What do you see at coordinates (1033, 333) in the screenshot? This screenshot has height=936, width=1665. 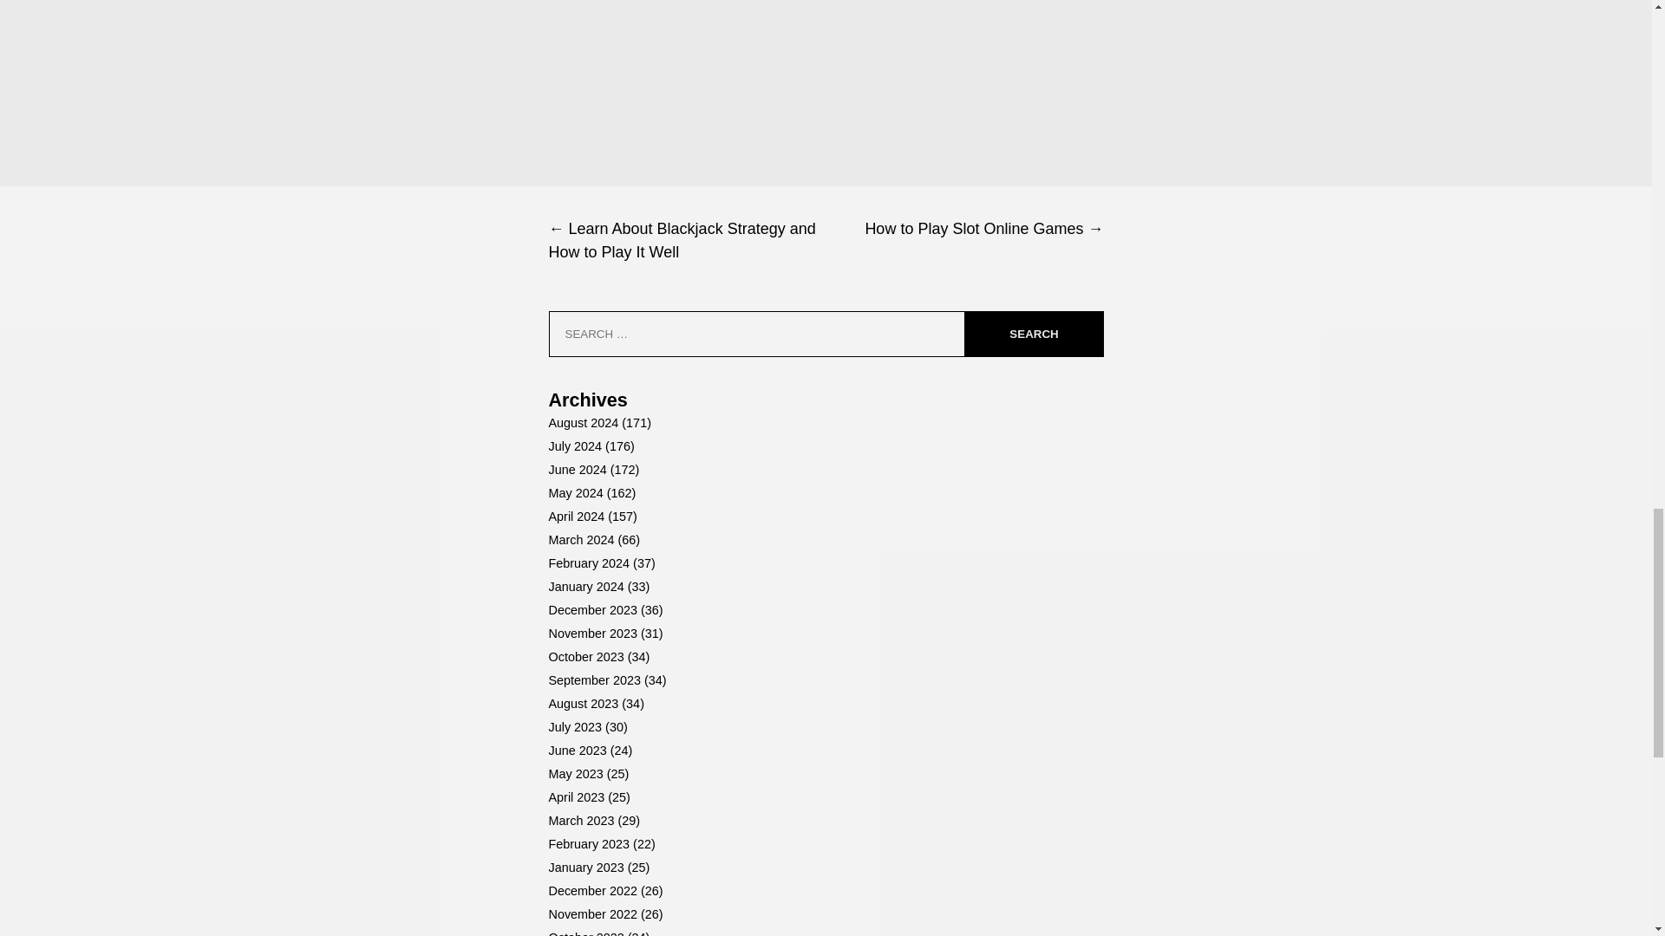 I see `Search` at bounding box center [1033, 333].